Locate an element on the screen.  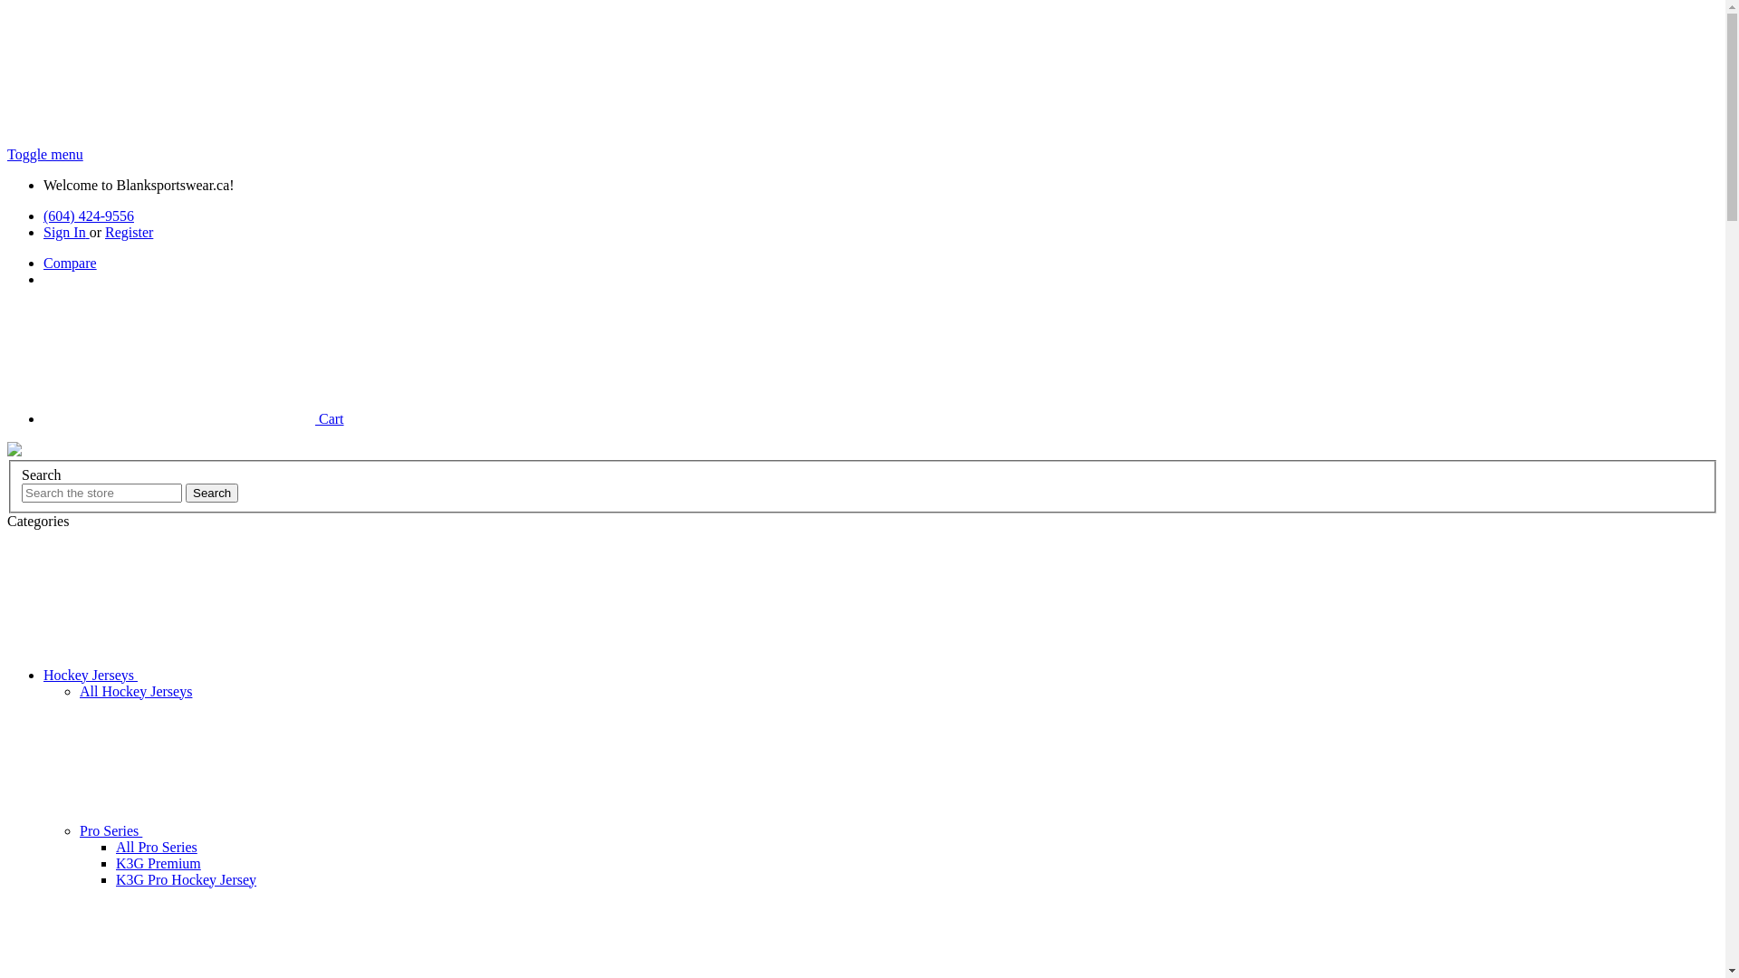
Sign In is located at coordinates (67, 232).